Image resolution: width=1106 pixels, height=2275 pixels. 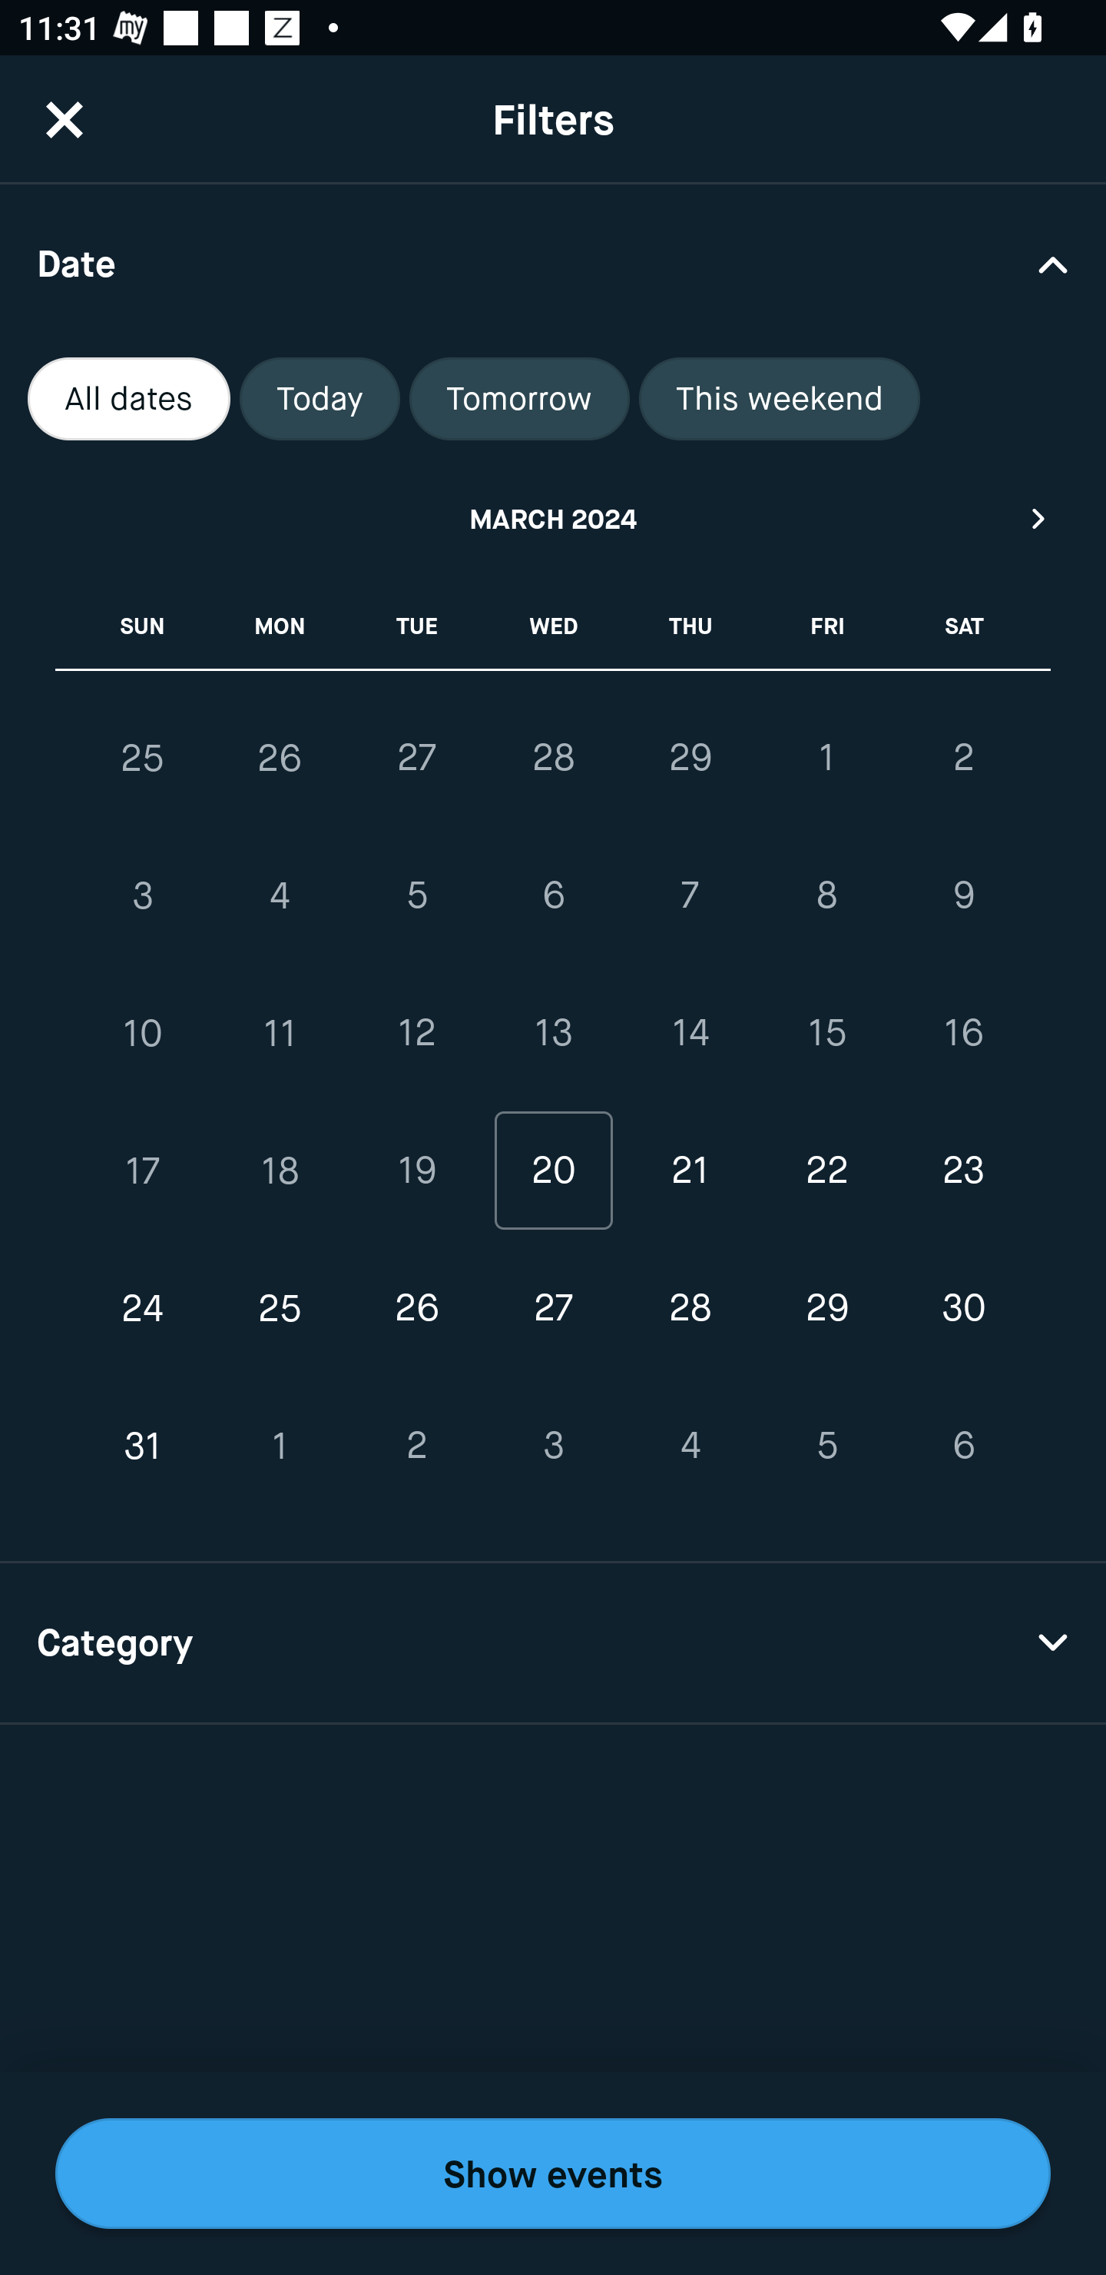 What do you see at coordinates (690, 1308) in the screenshot?
I see `28` at bounding box center [690, 1308].